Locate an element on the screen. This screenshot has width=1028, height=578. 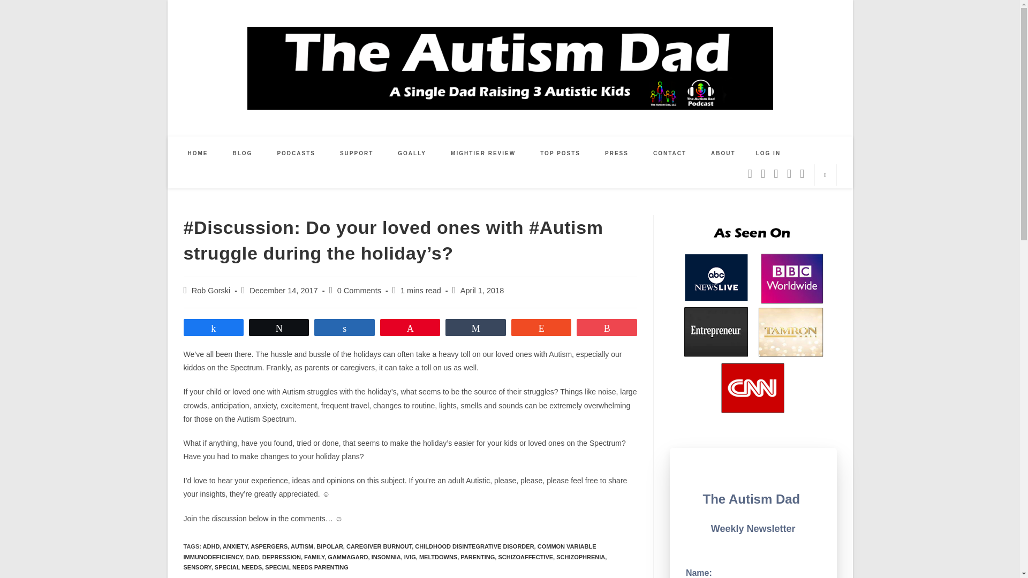
BLOG is located at coordinates (243, 153).